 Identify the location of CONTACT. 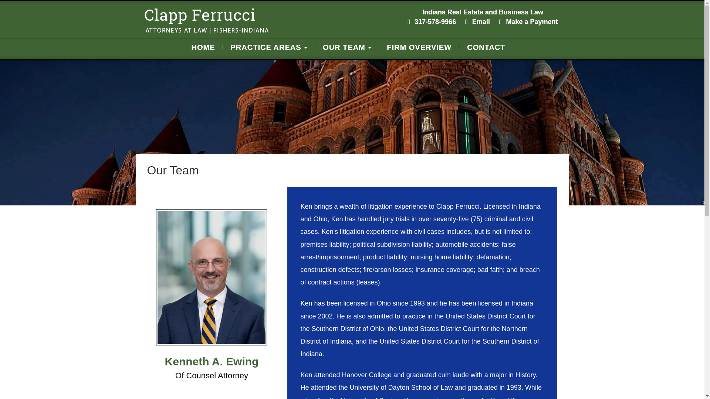
(486, 47).